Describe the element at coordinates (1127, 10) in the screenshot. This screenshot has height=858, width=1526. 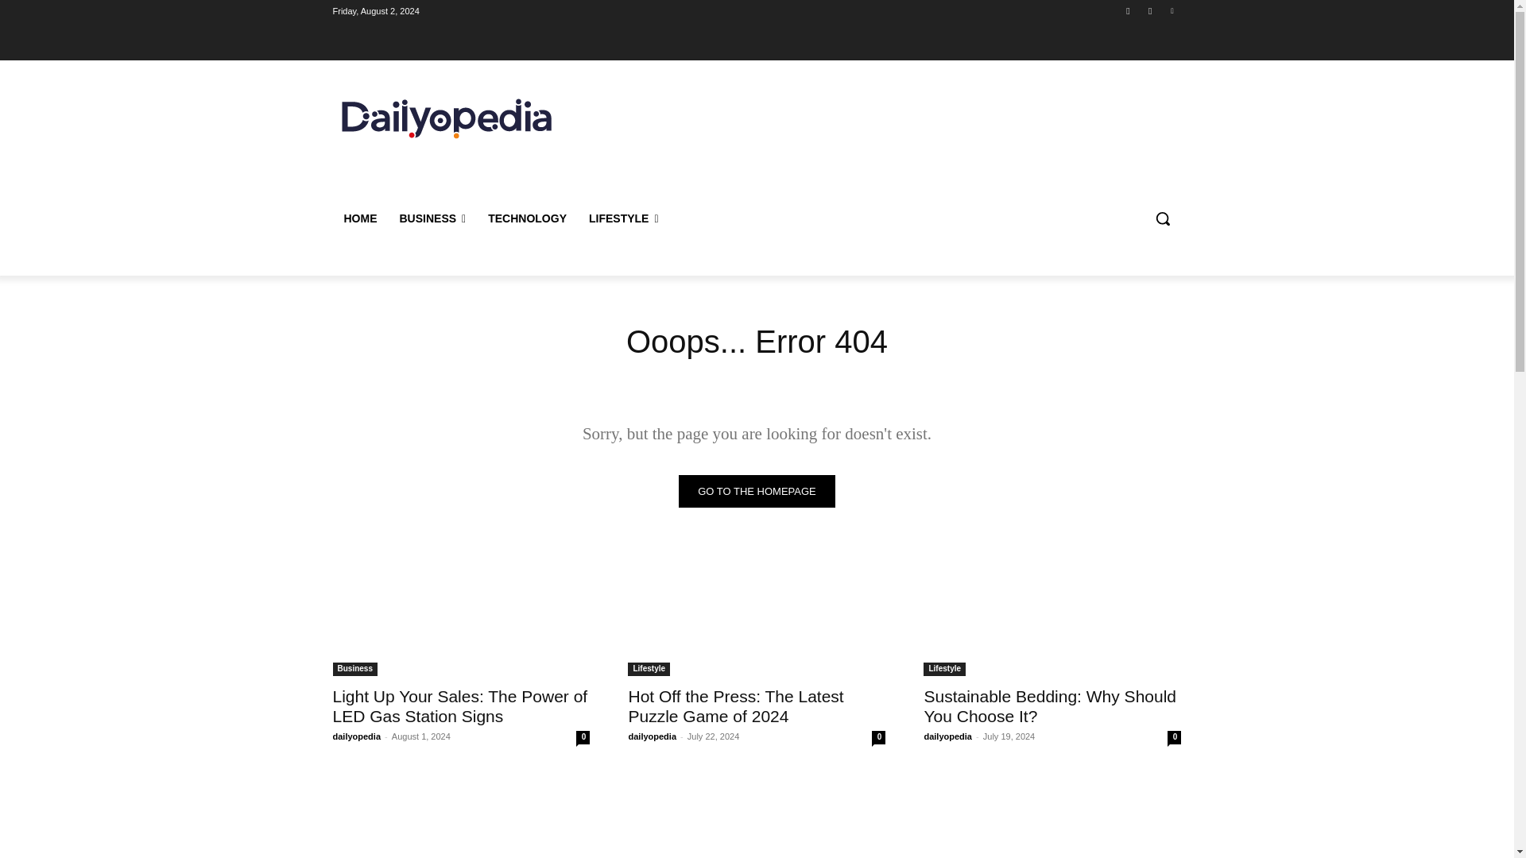
I see `Facebook` at that location.